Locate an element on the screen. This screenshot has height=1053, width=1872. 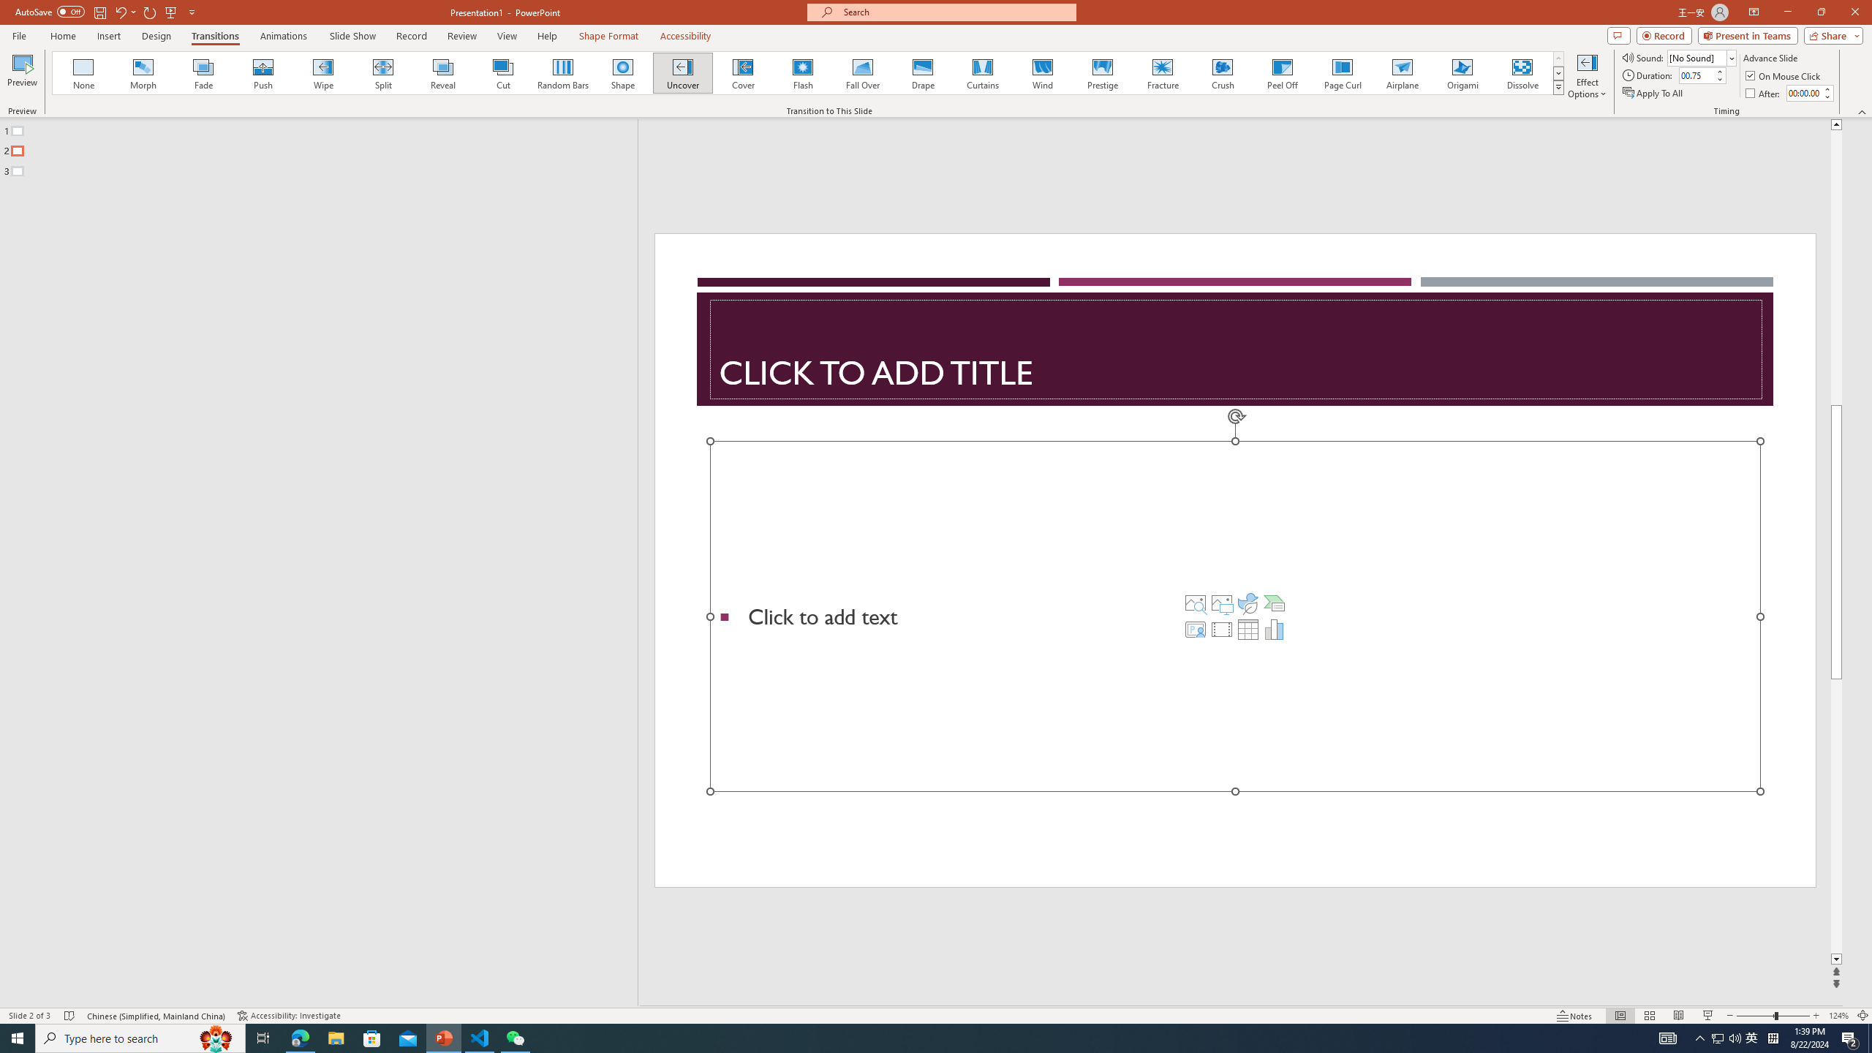
Fade is located at coordinates (204, 73).